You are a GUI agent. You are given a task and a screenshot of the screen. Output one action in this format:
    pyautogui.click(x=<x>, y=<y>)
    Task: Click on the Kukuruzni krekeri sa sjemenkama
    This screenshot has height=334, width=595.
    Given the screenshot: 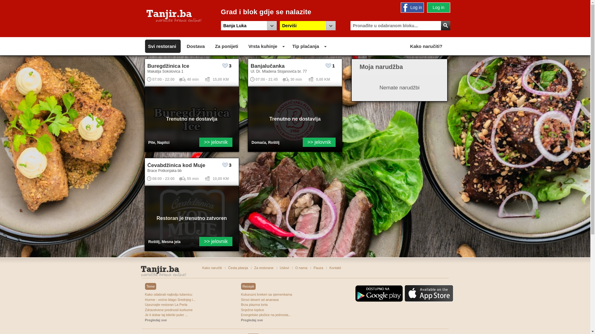 What is the action you would take?
    pyautogui.click(x=272, y=294)
    